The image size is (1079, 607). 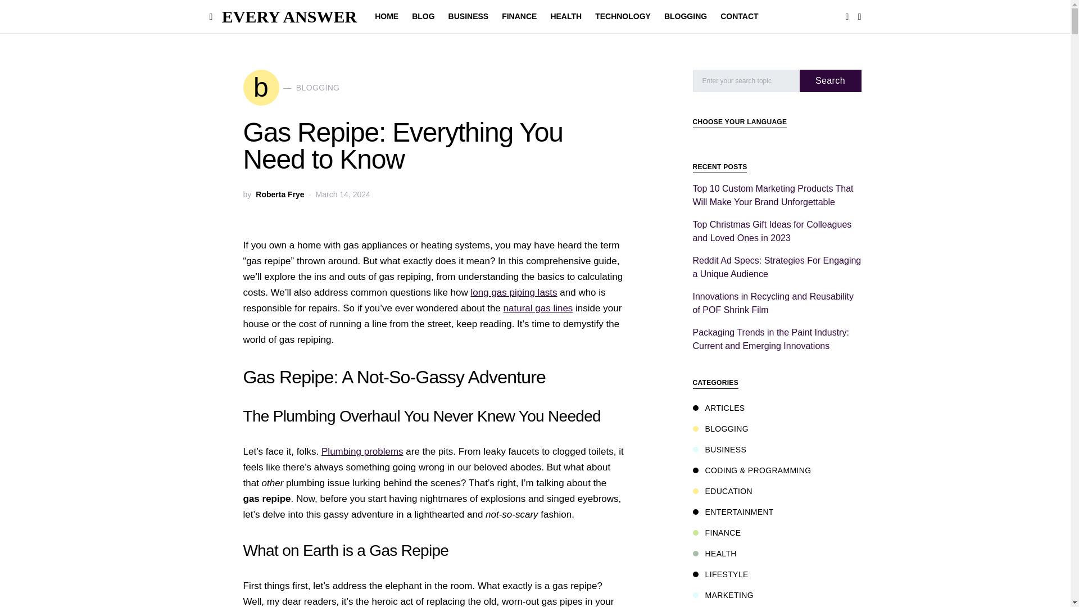 What do you see at coordinates (685, 17) in the screenshot?
I see `View all posts by Roberta Frye` at bounding box center [685, 17].